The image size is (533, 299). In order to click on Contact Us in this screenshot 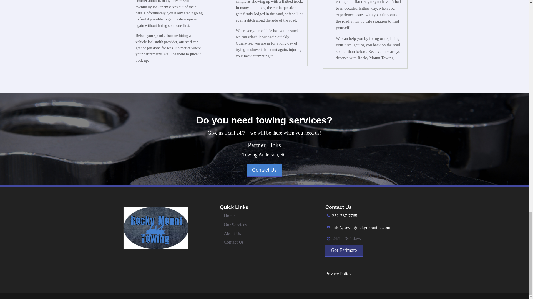, I will do `click(264, 171)`.